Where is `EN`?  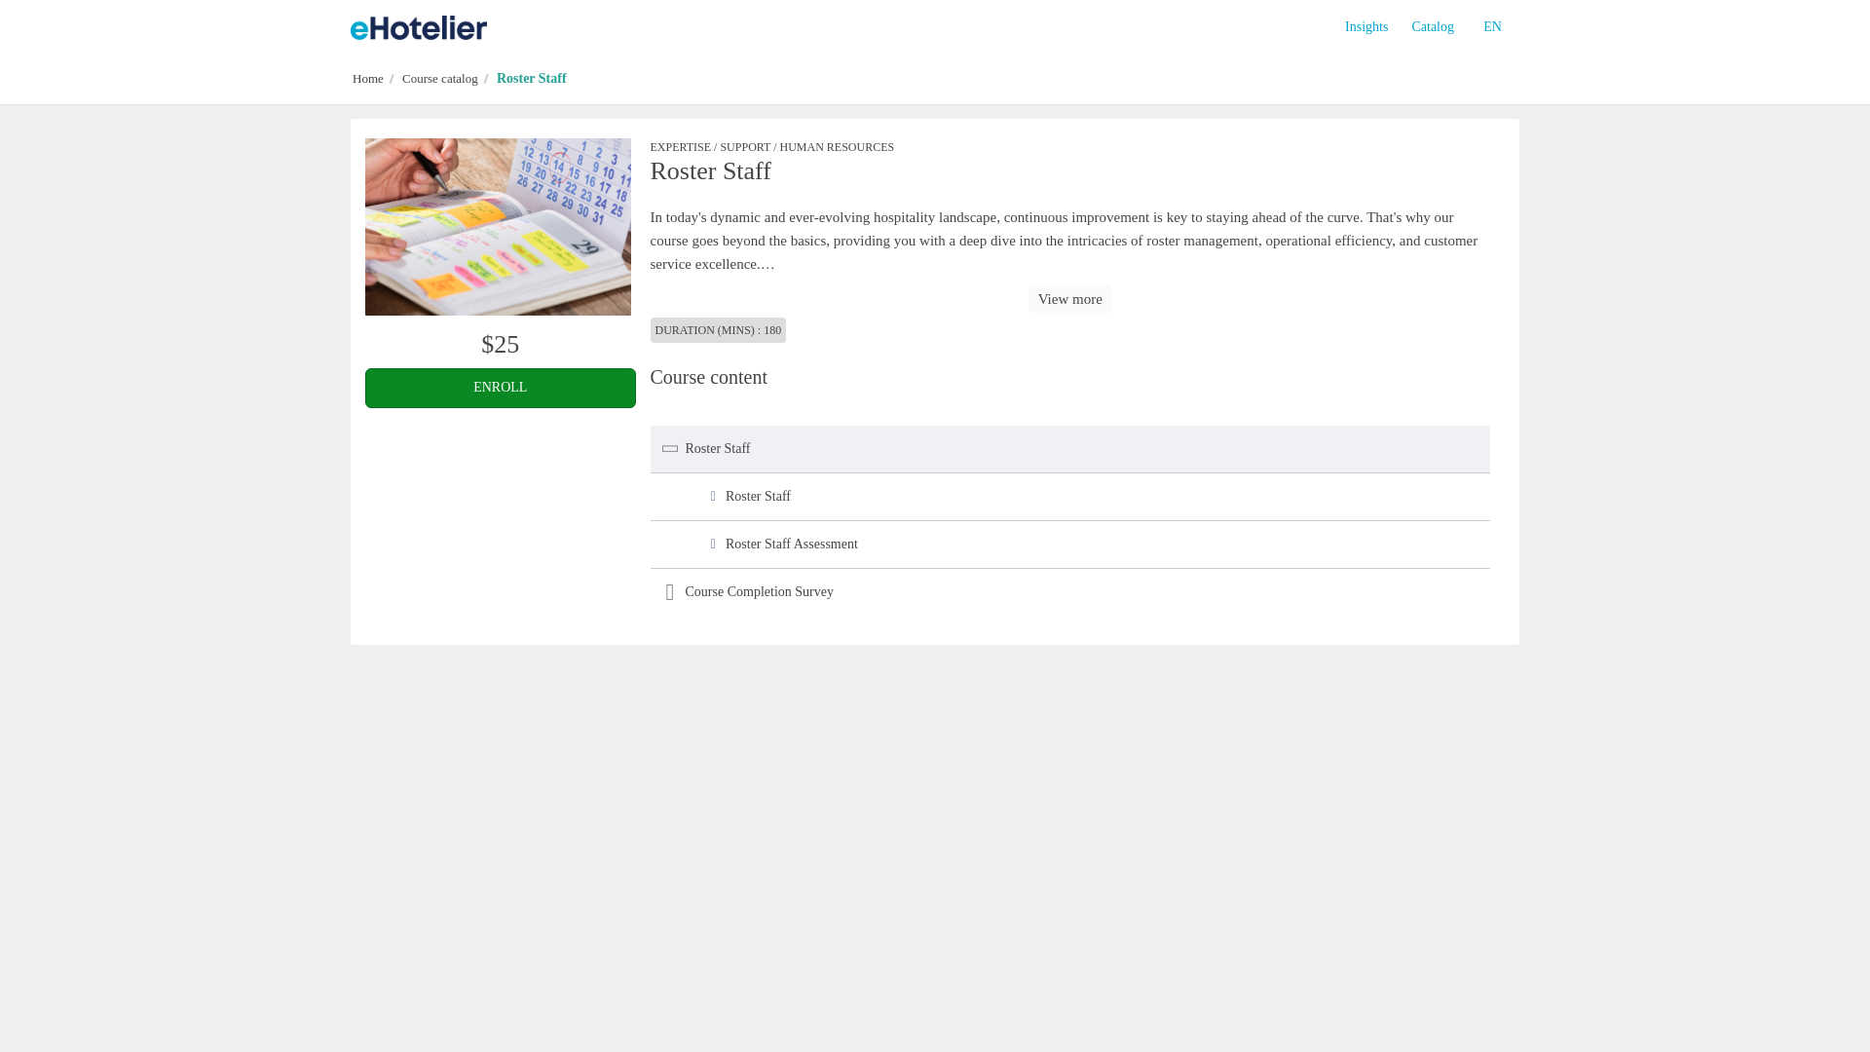
EN is located at coordinates (1492, 27).